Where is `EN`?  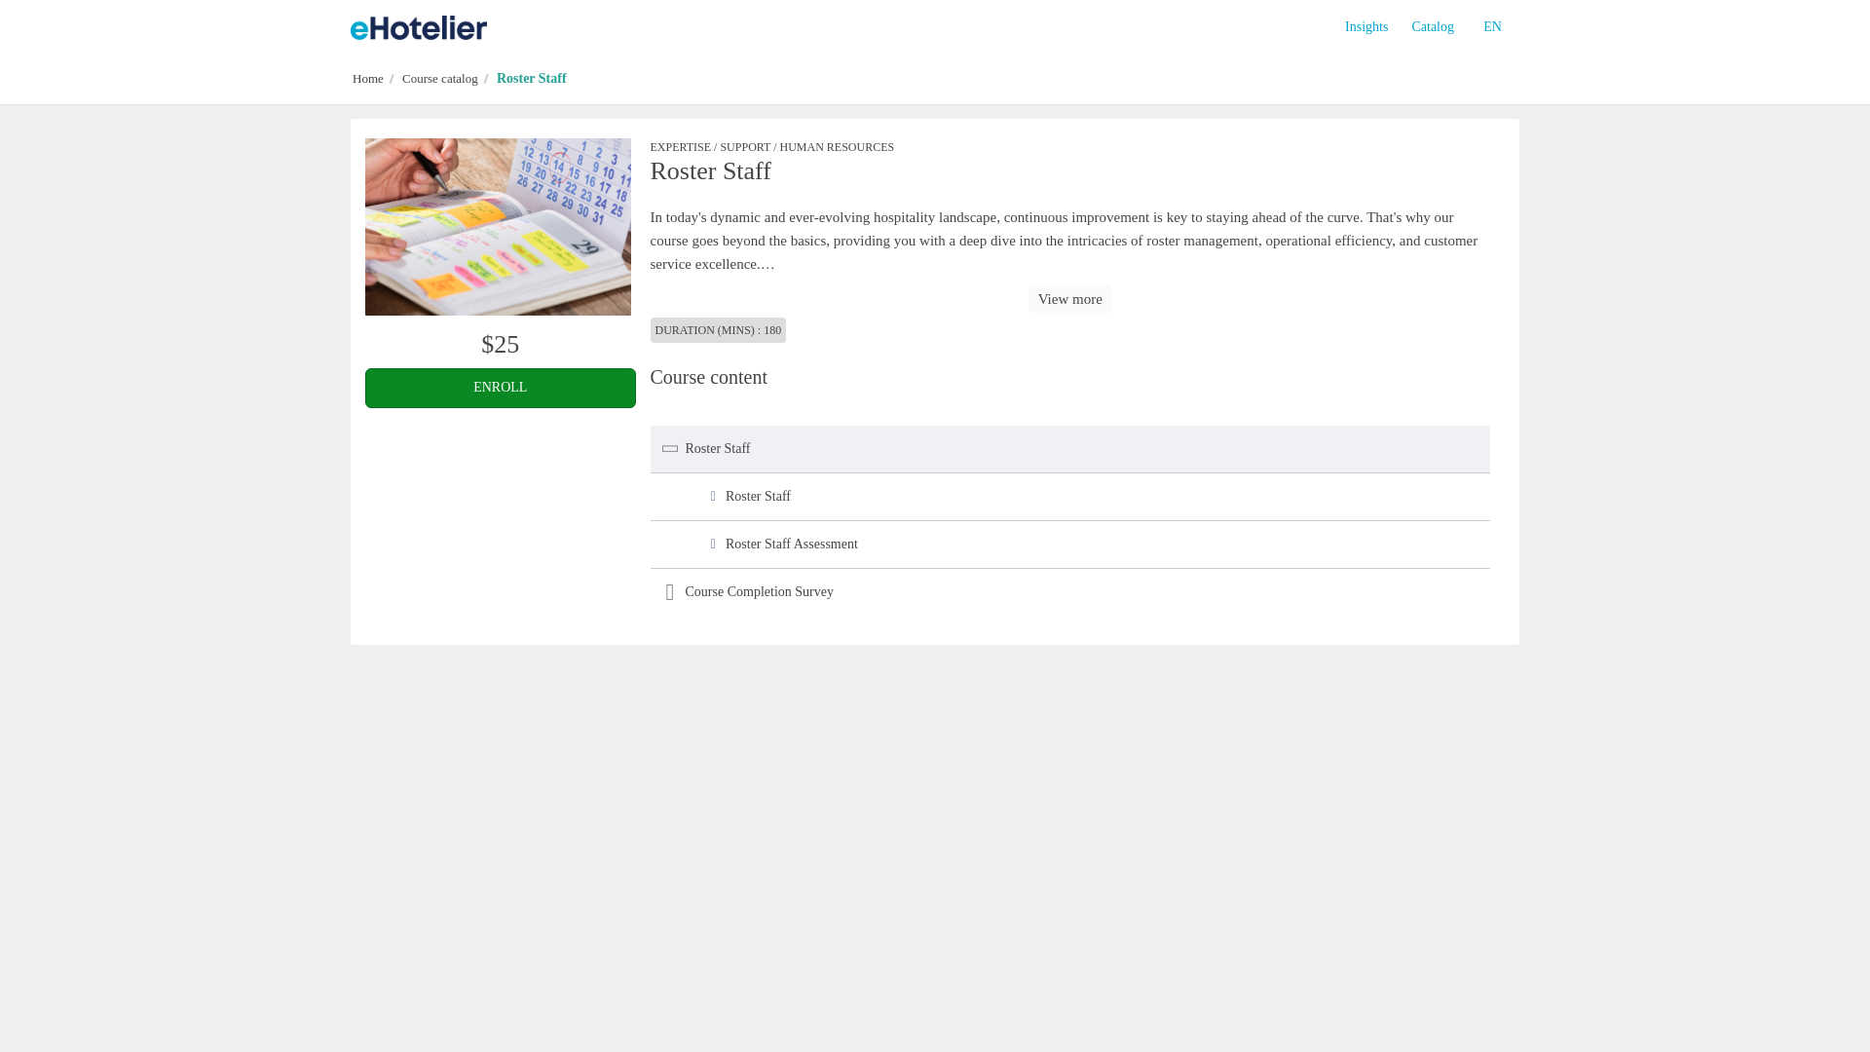
EN is located at coordinates (1492, 27).